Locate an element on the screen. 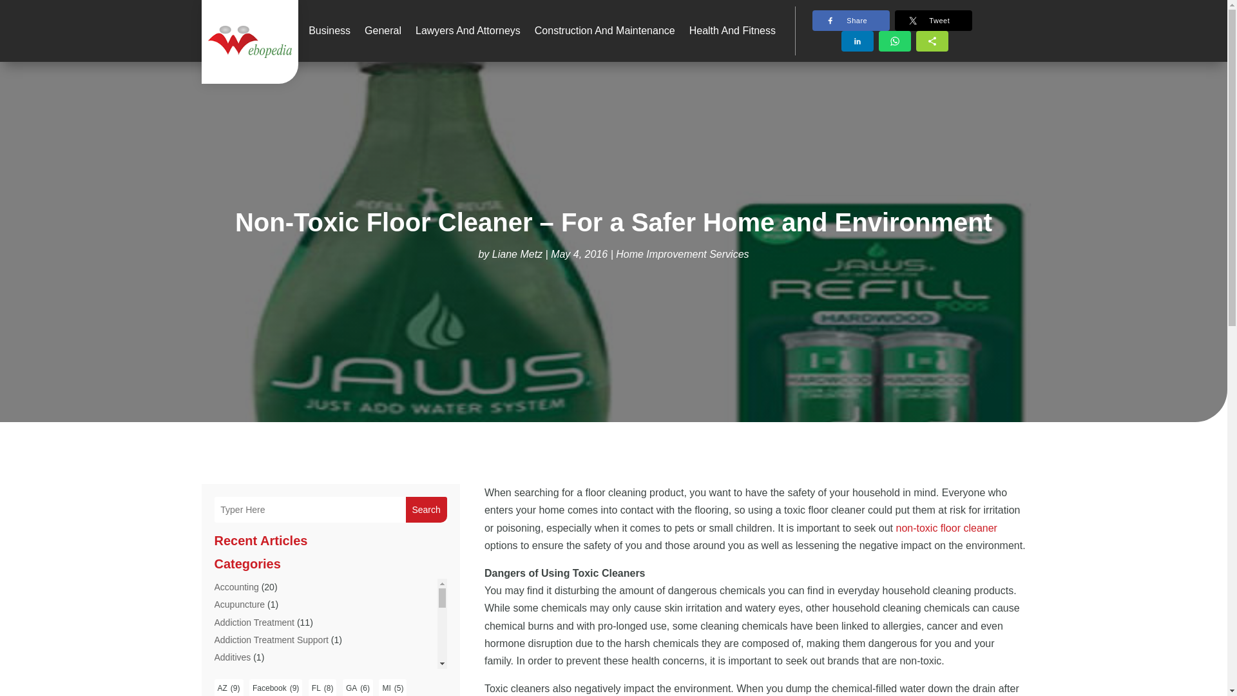 The width and height of the screenshot is (1237, 696). Acupuncture is located at coordinates (239, 604).